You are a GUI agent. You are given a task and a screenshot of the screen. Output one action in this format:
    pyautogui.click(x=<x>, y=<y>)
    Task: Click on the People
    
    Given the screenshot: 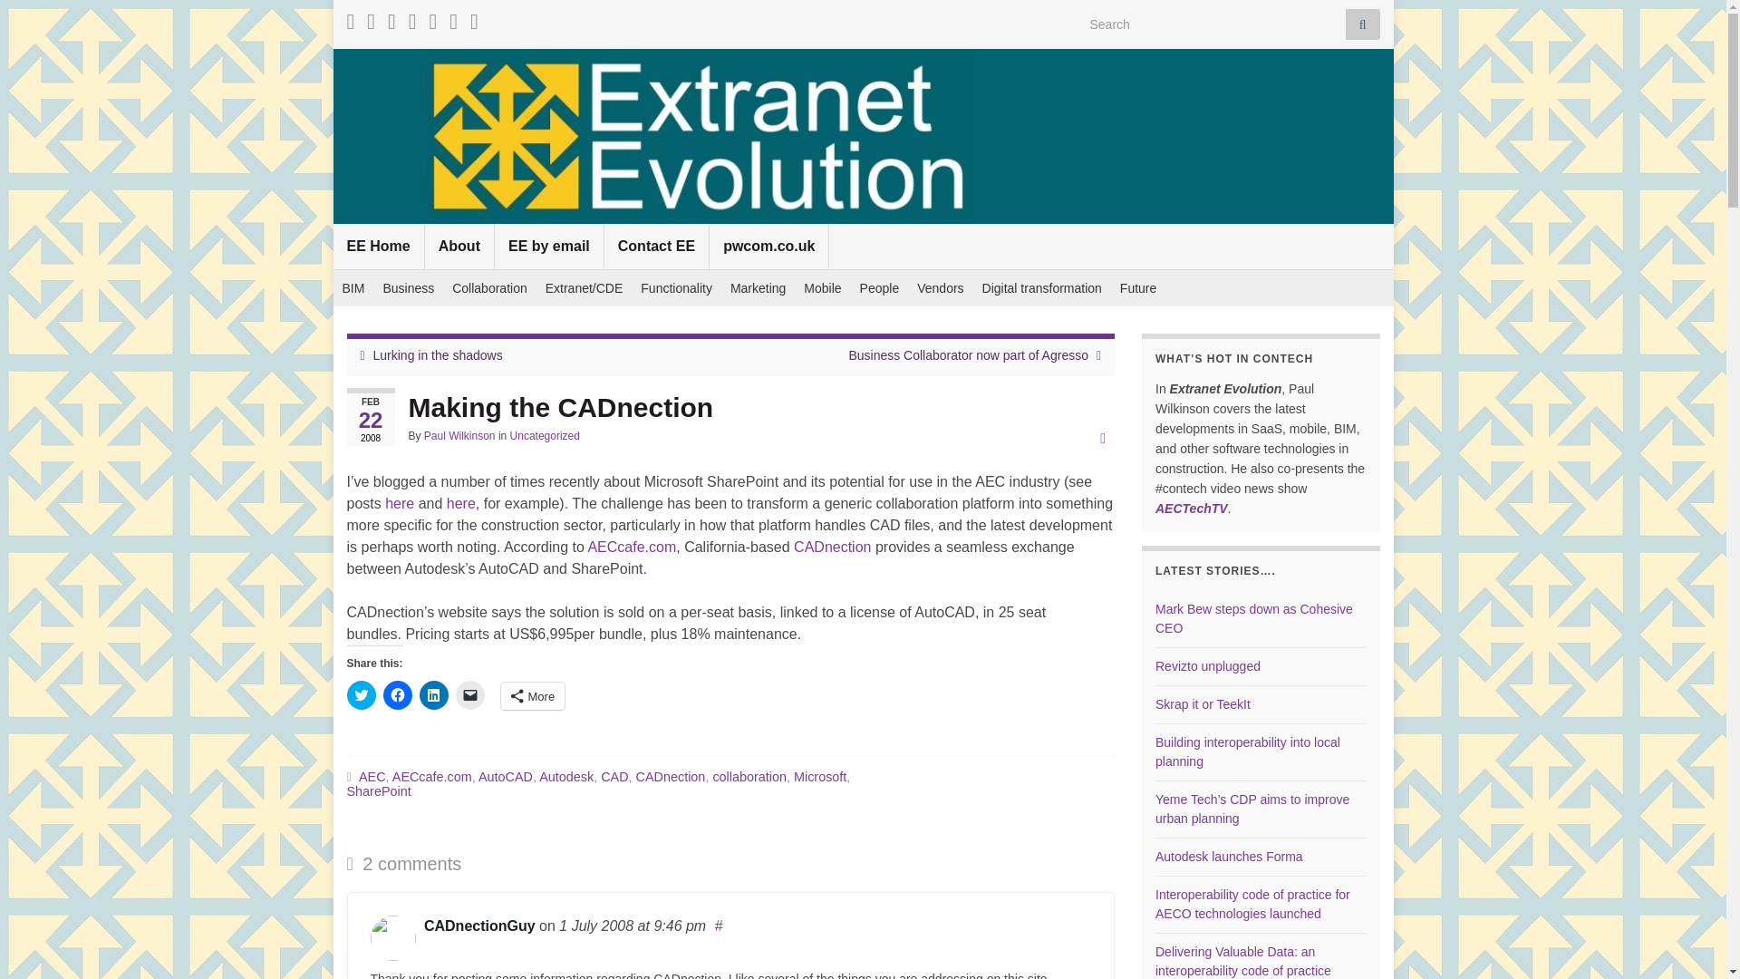 What is the action you would take?
    pyautogui.click(x=879, y=288)
    